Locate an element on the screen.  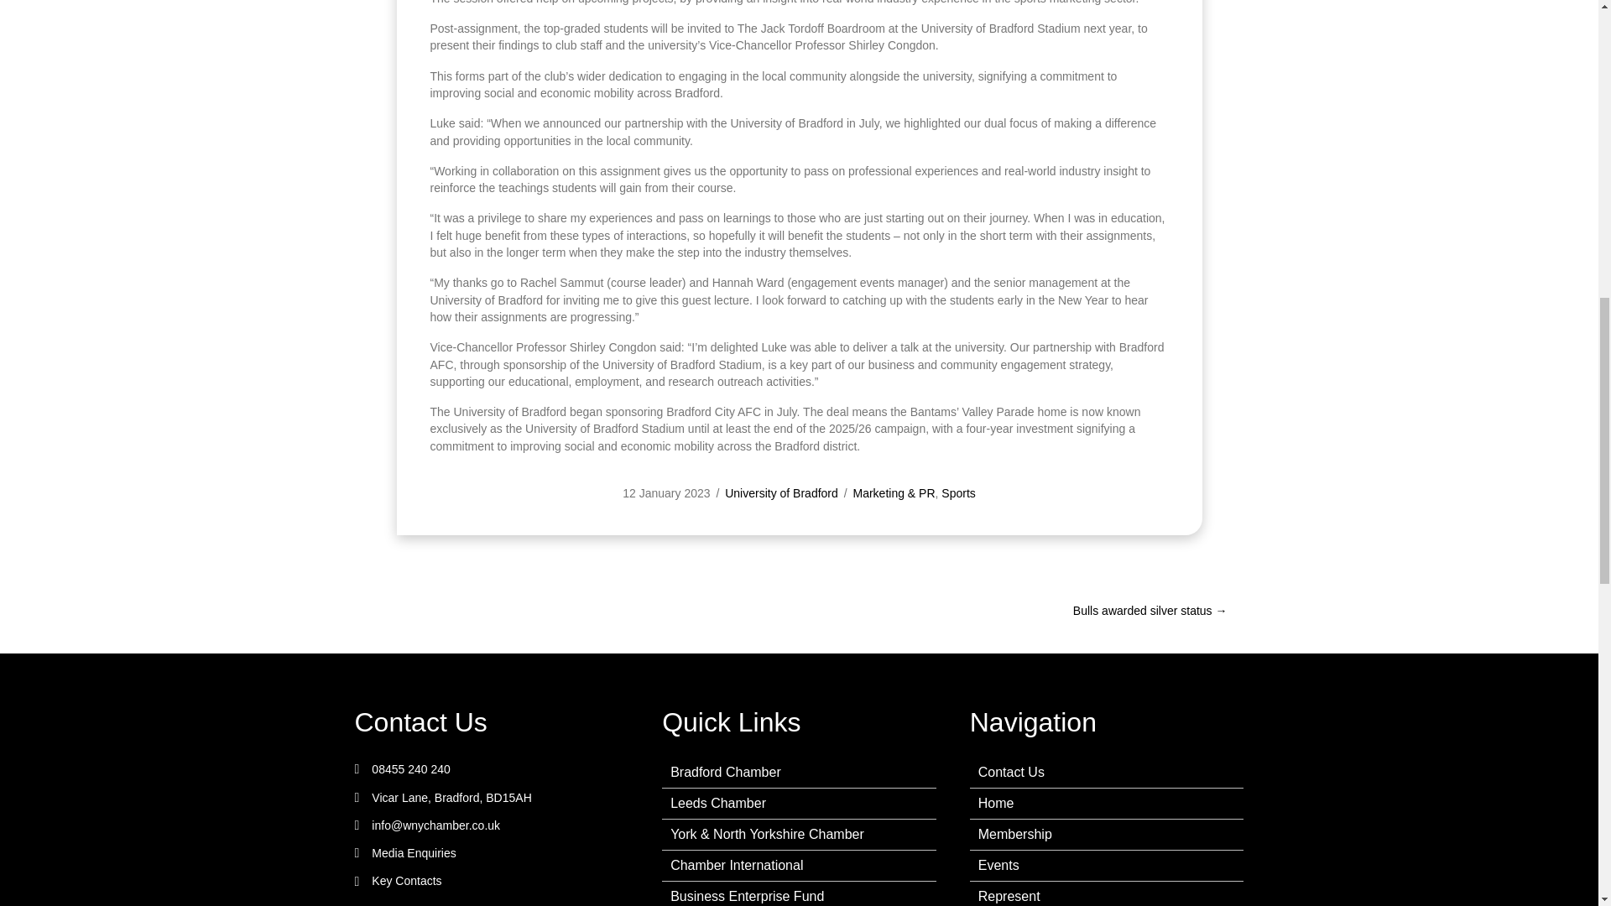
Media Enquiries is located at coordinates (414, 852).